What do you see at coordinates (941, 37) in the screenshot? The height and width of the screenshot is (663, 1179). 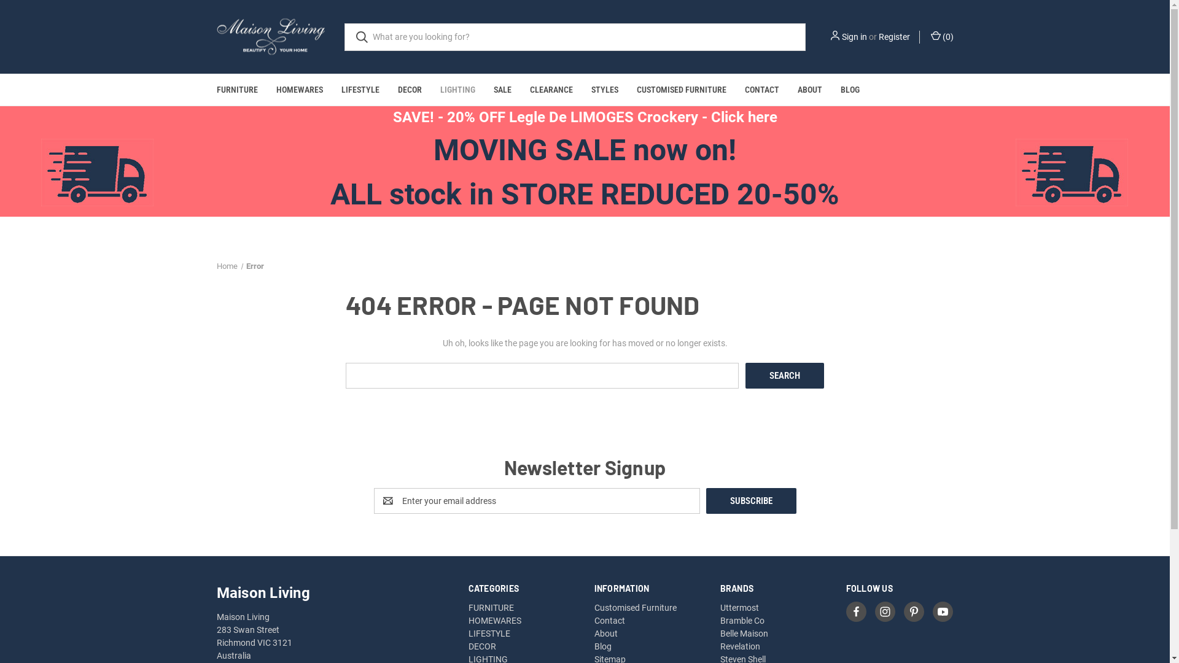 I see `(0)` at bounding box center [941, 37].